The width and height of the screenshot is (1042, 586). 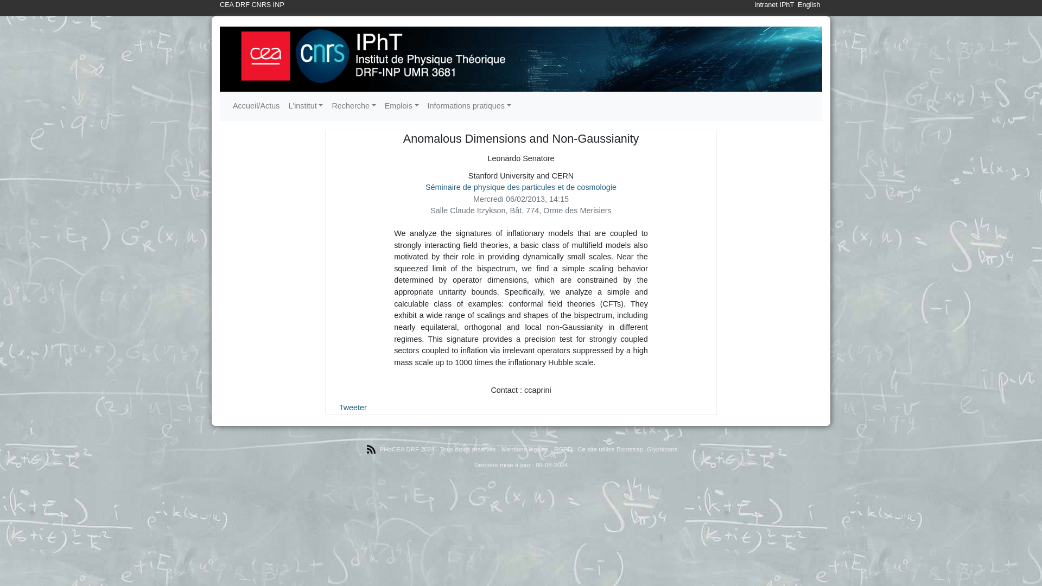 I want to click on CEA, so click(x=227, y=5).